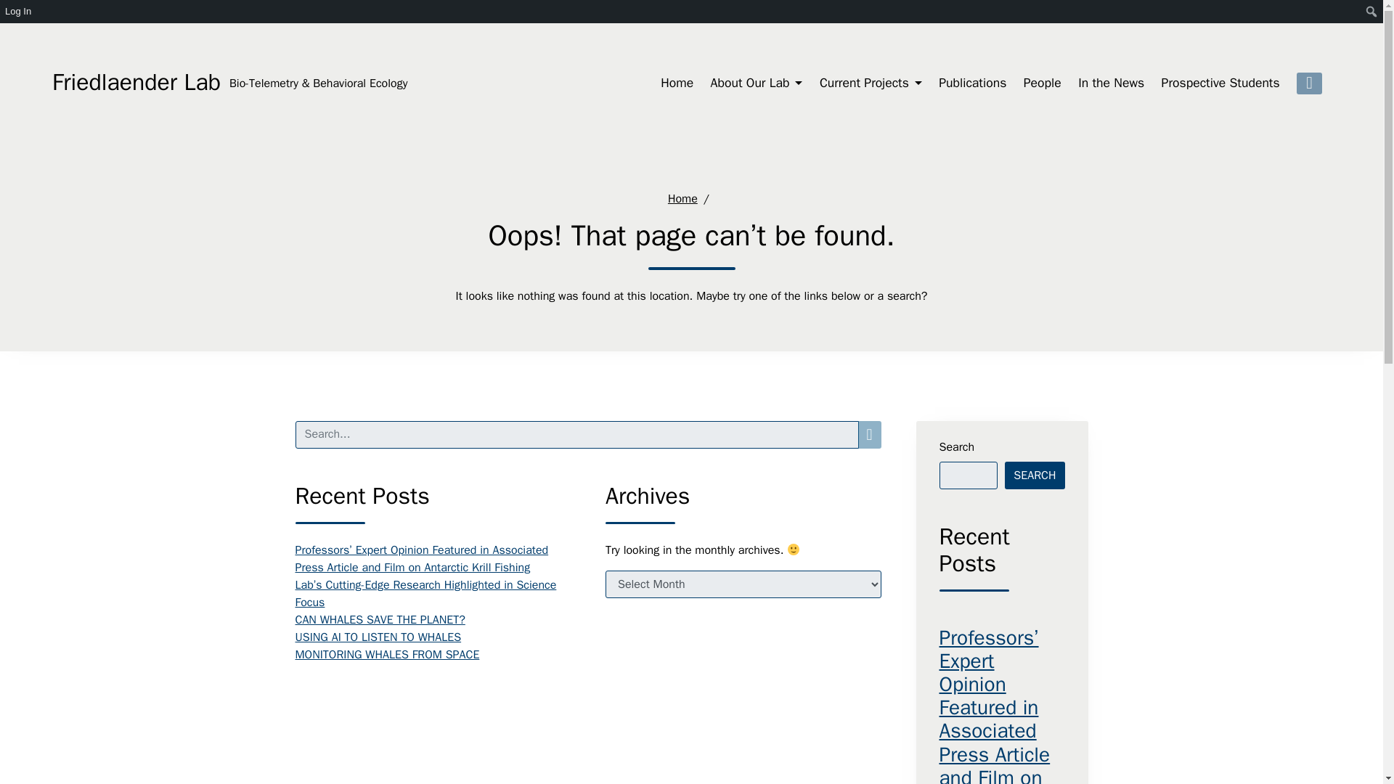 This screenshot has width=1394, height=784. Describe the element at coordinates (1042, 83) in the screenshot. I see `People` at that location.